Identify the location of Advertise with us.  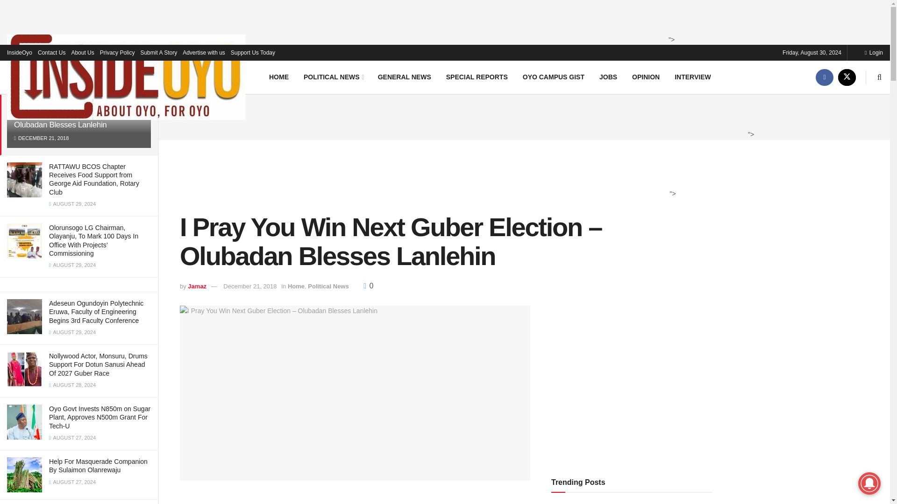
(204, 52).